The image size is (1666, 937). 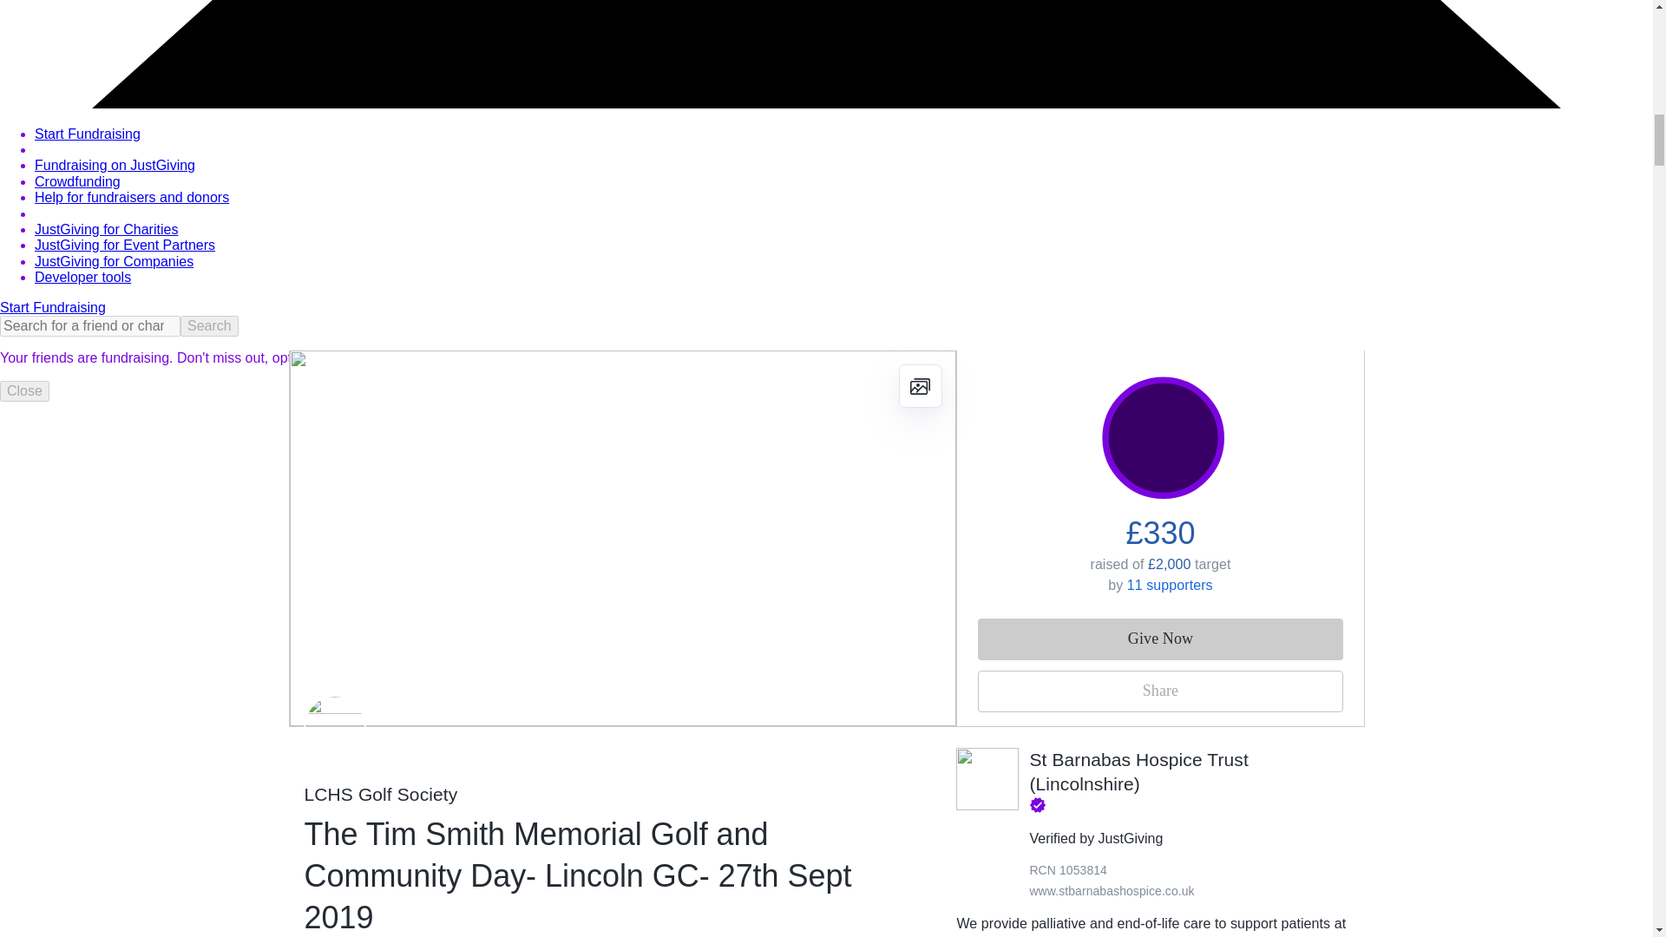 I want to click on Help for fundraisers and donors, so click(x=132, y=198).